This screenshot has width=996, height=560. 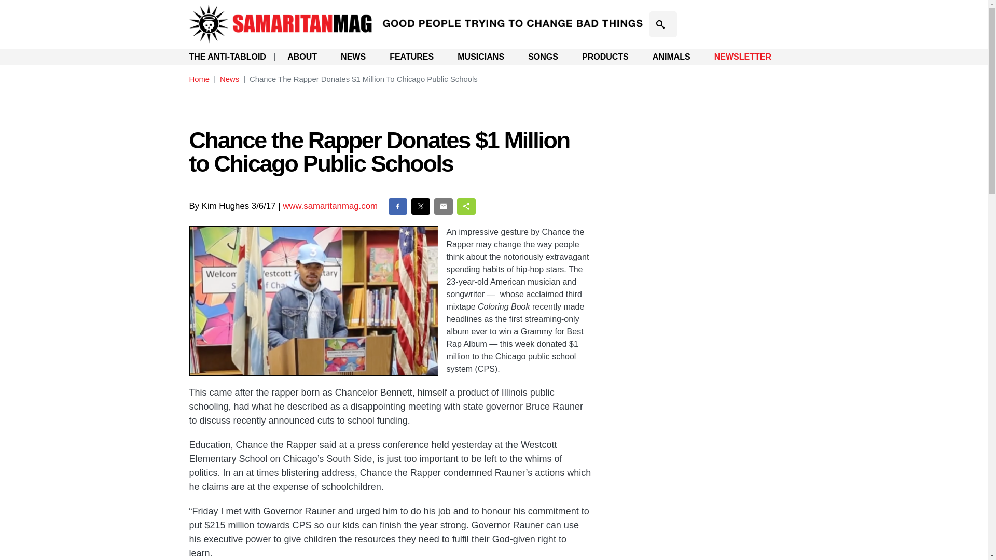 What do you see at coordinates (353, 57) in the screenshot?
I see `NEWS` at bounding box center [353, 57].